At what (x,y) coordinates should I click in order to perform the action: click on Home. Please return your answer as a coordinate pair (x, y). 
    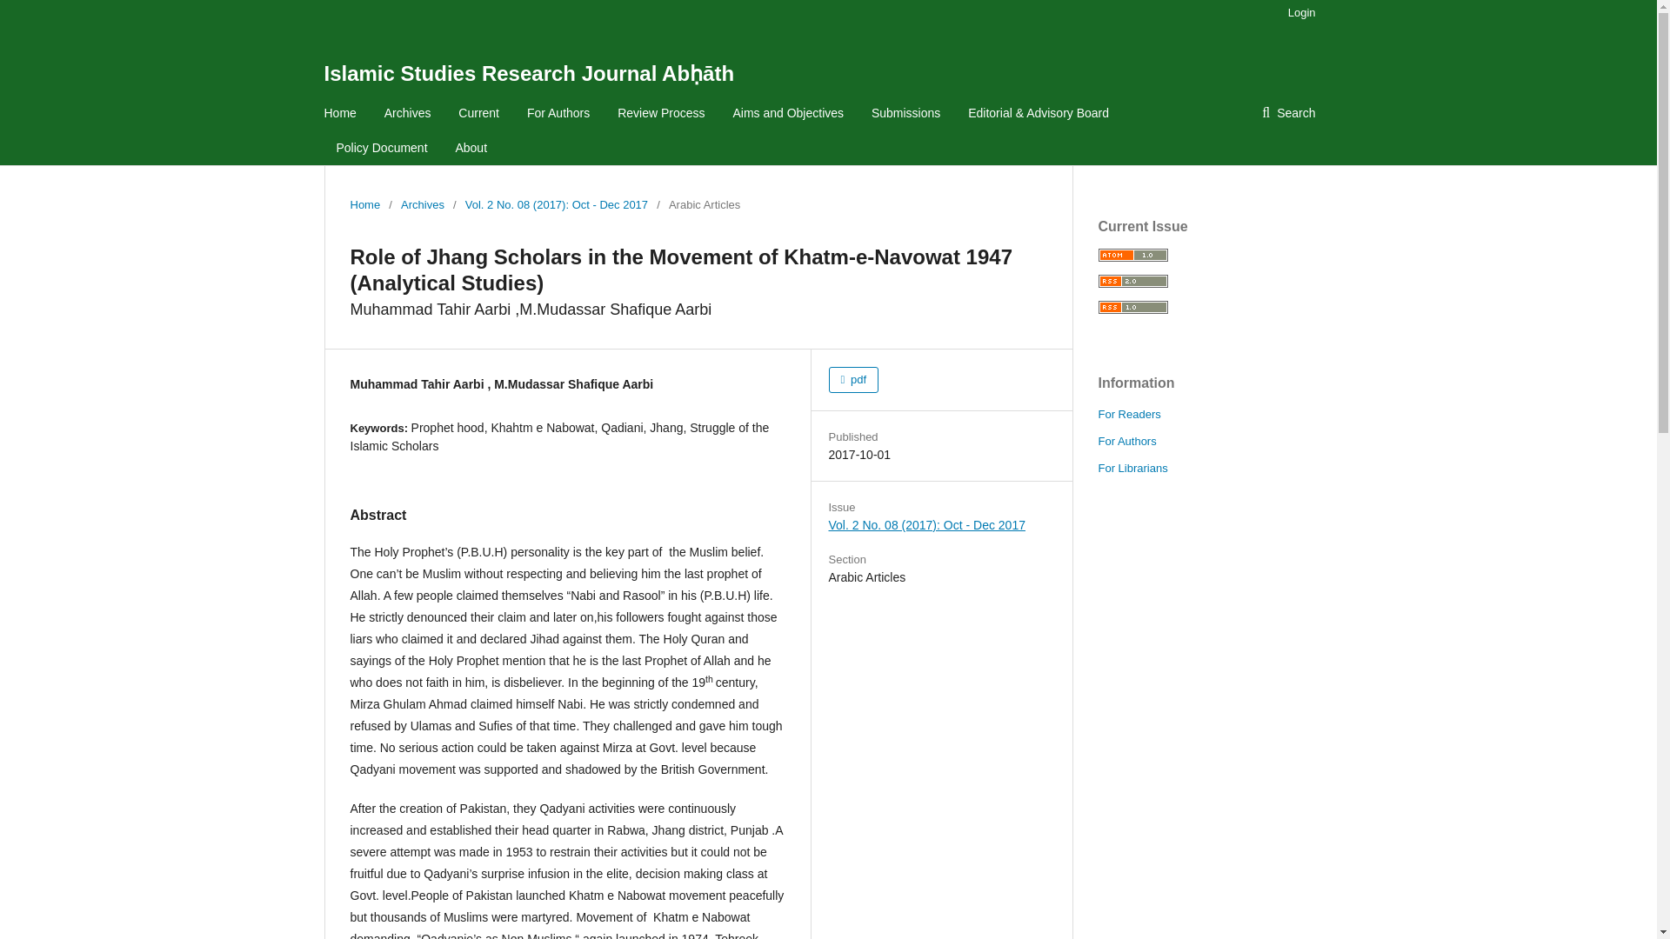
    Looking at the image, I should click on (364, 205).